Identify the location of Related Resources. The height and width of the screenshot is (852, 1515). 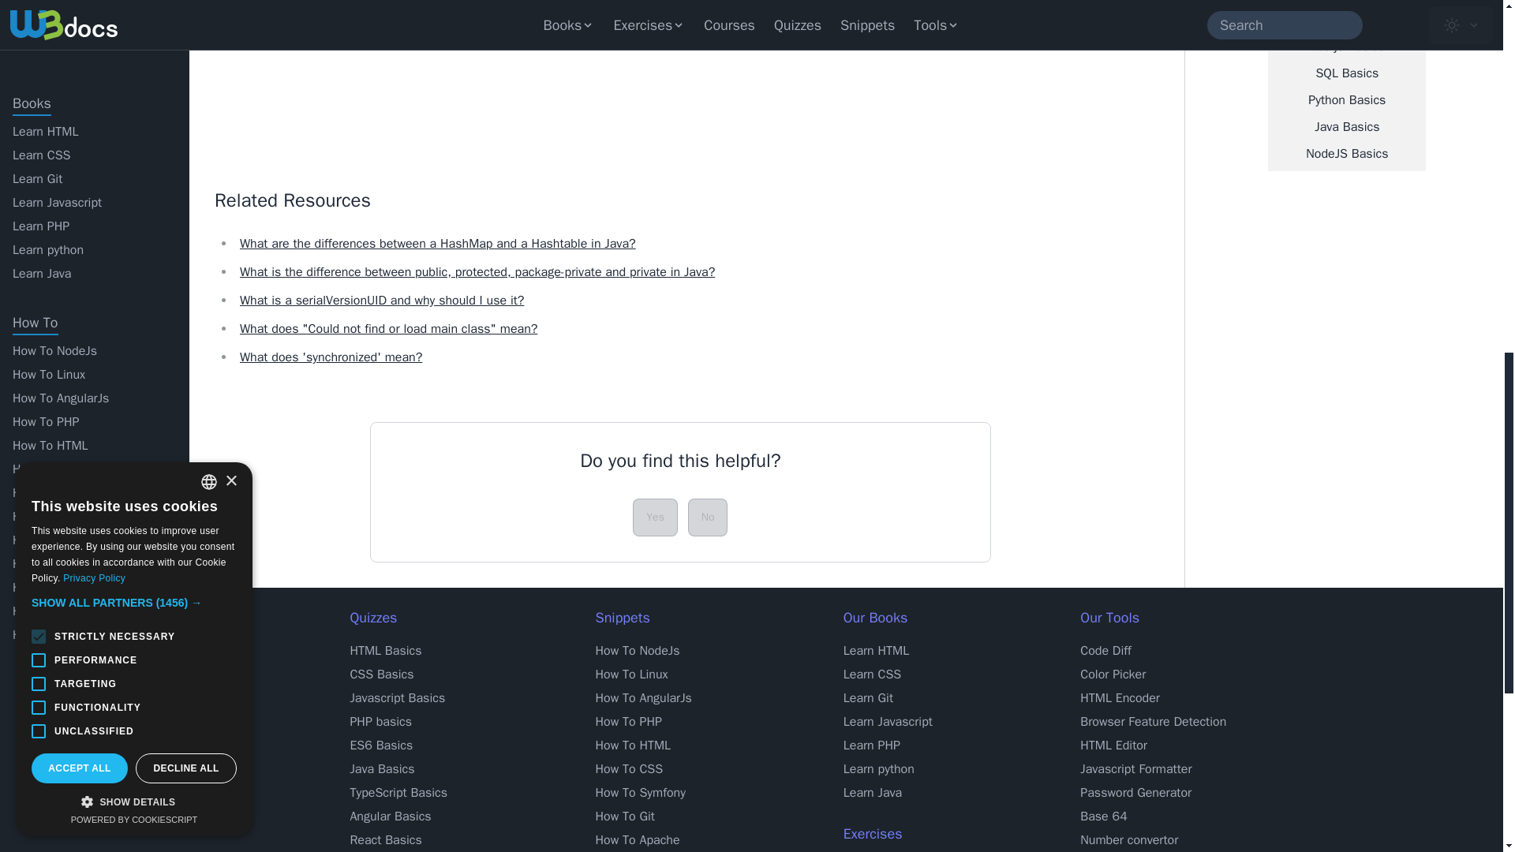
(680, 200).